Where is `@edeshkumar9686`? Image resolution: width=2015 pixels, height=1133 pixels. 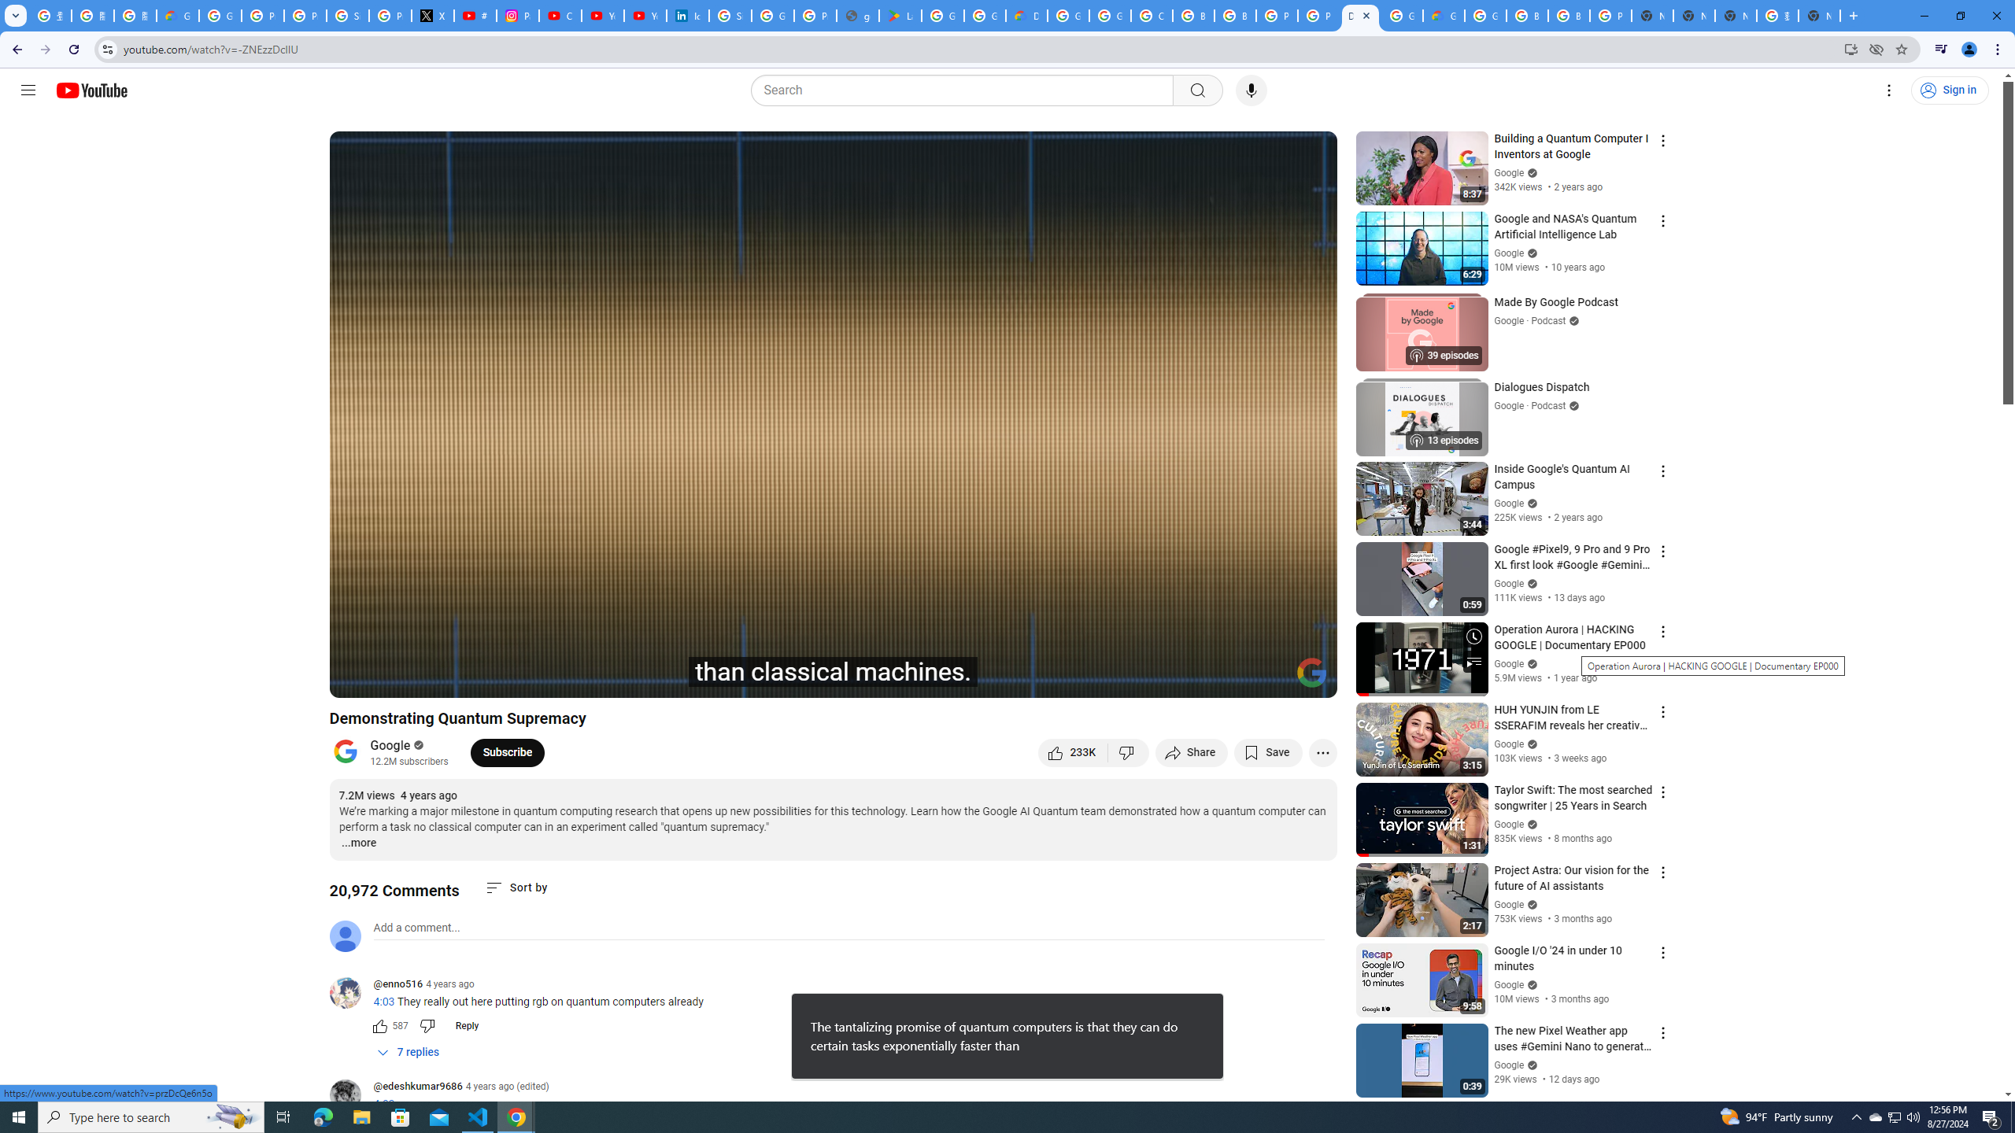
@edeshkumar9686 is located at coordinates (417, 1087).